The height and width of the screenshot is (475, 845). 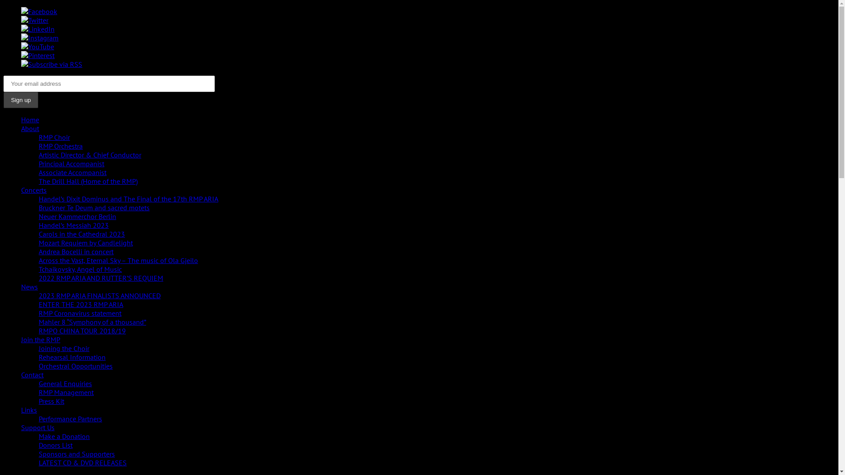 I want to click on Press Kit, so click(x=51, y=401).